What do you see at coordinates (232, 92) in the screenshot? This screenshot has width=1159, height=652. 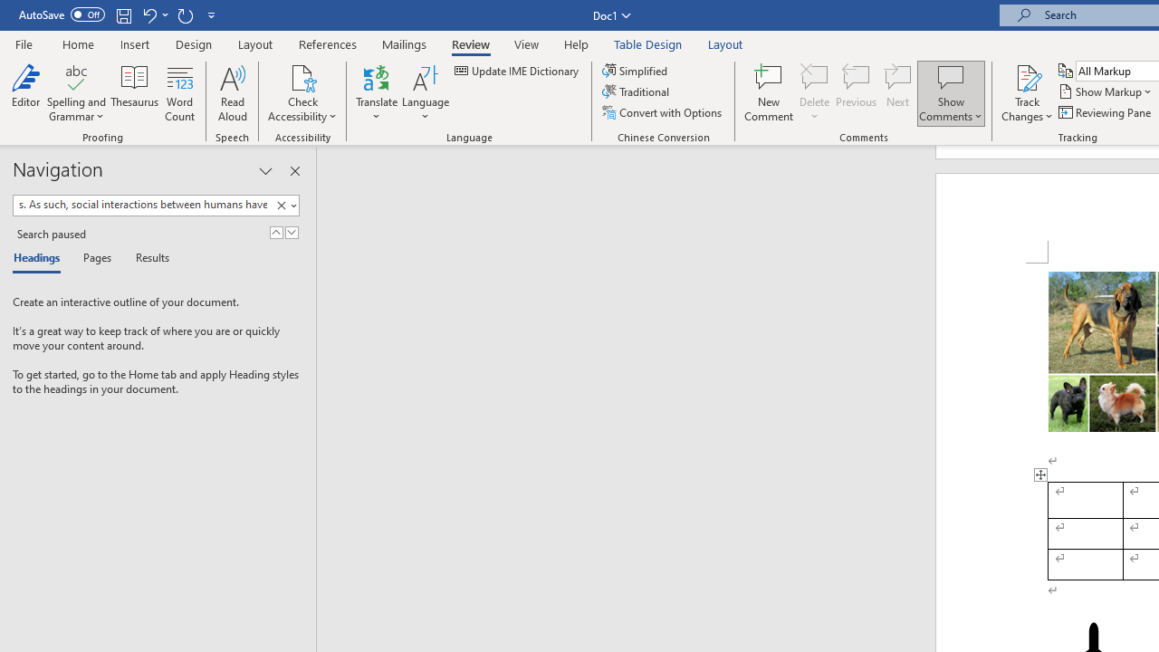 I see `Read Aloud` at bounding box center [232, 92].